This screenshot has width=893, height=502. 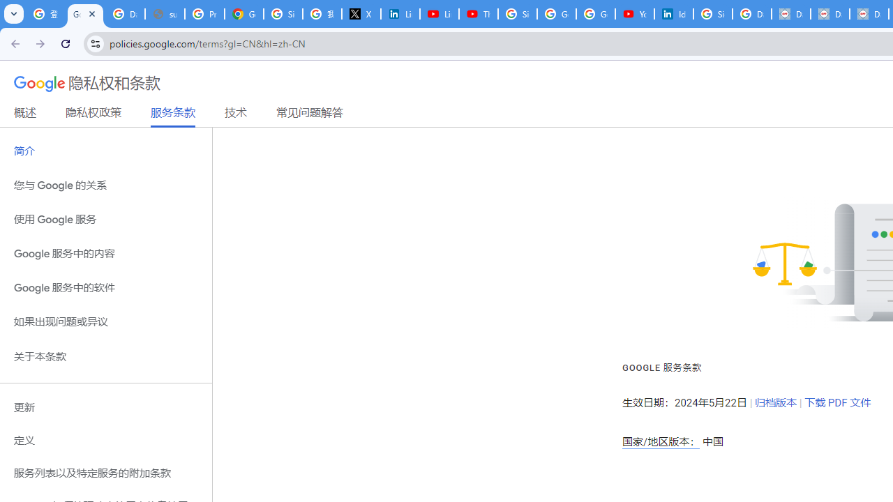 I want to click on LinkedIn Privacy Policy, so click(x=400, y=14).